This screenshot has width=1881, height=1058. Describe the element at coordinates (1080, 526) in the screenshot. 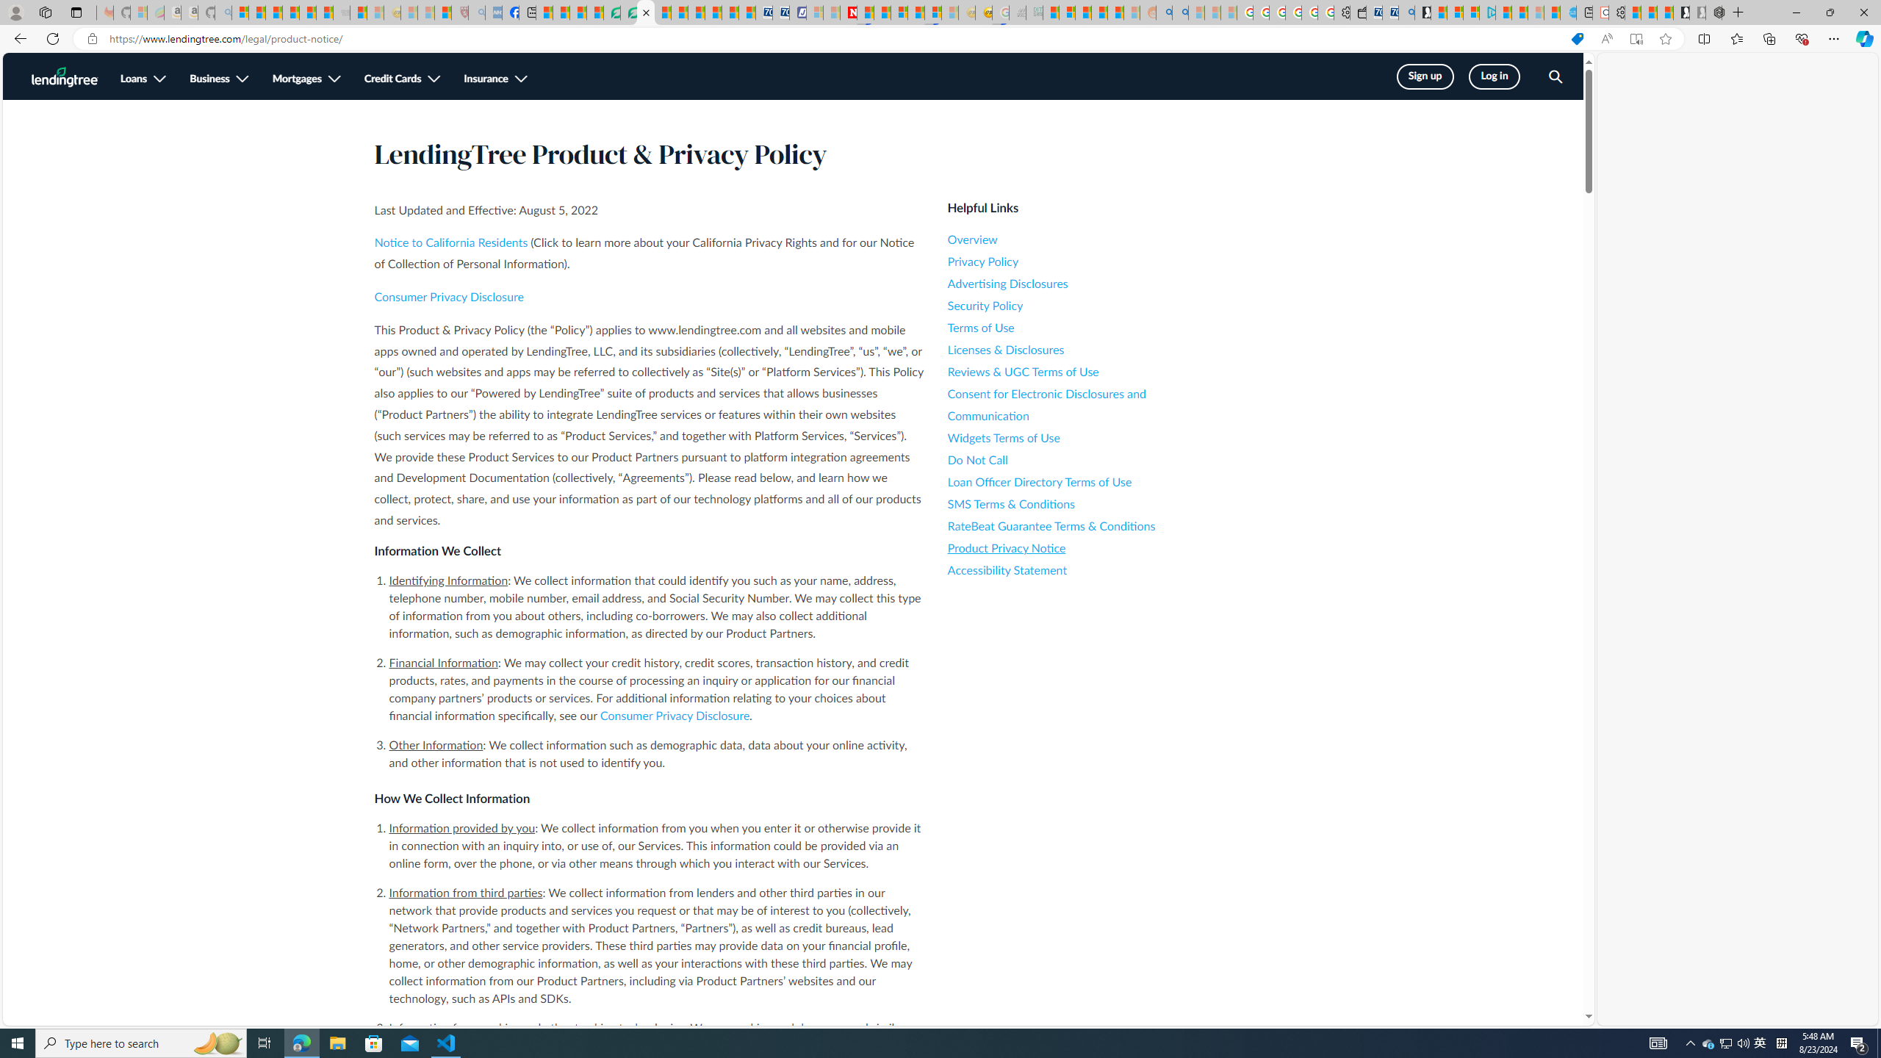

I see `RateBeat Guarantee Terms & Conditions` at that location.